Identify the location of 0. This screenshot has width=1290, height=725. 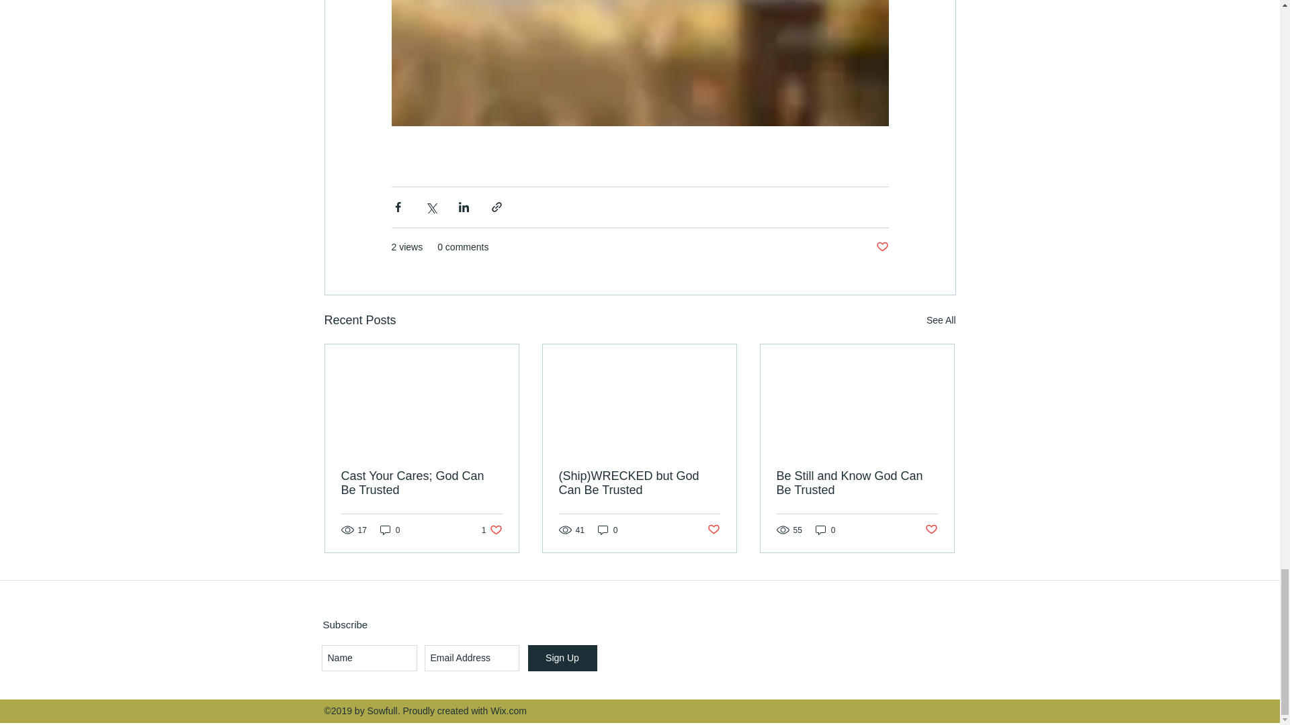
(825, 530).